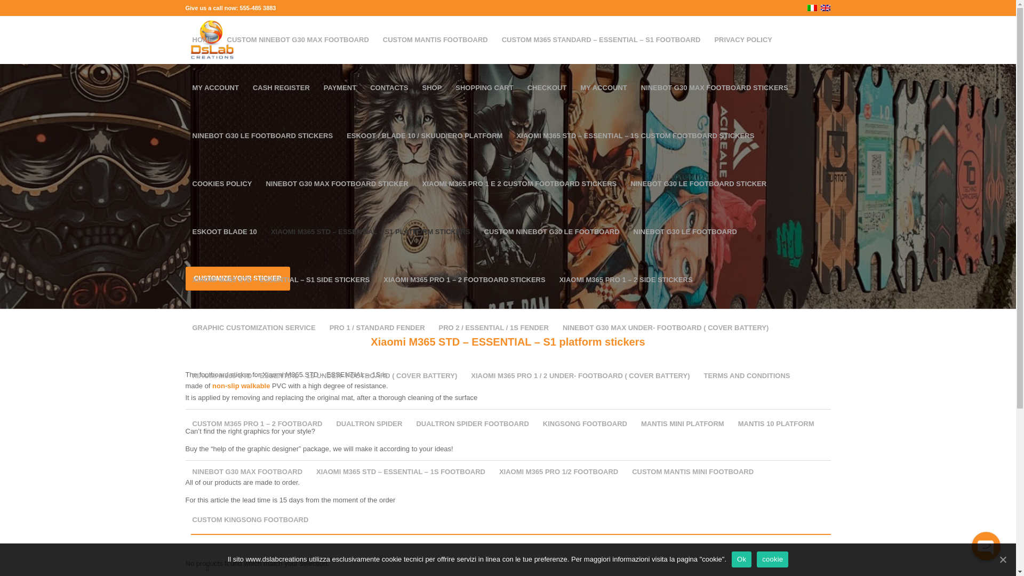 This screenshot has width=1024, height=576. What do you see at coordinates (812, 7) in the screenshot?
I see `Italiano` at bounding box center [812, 7].